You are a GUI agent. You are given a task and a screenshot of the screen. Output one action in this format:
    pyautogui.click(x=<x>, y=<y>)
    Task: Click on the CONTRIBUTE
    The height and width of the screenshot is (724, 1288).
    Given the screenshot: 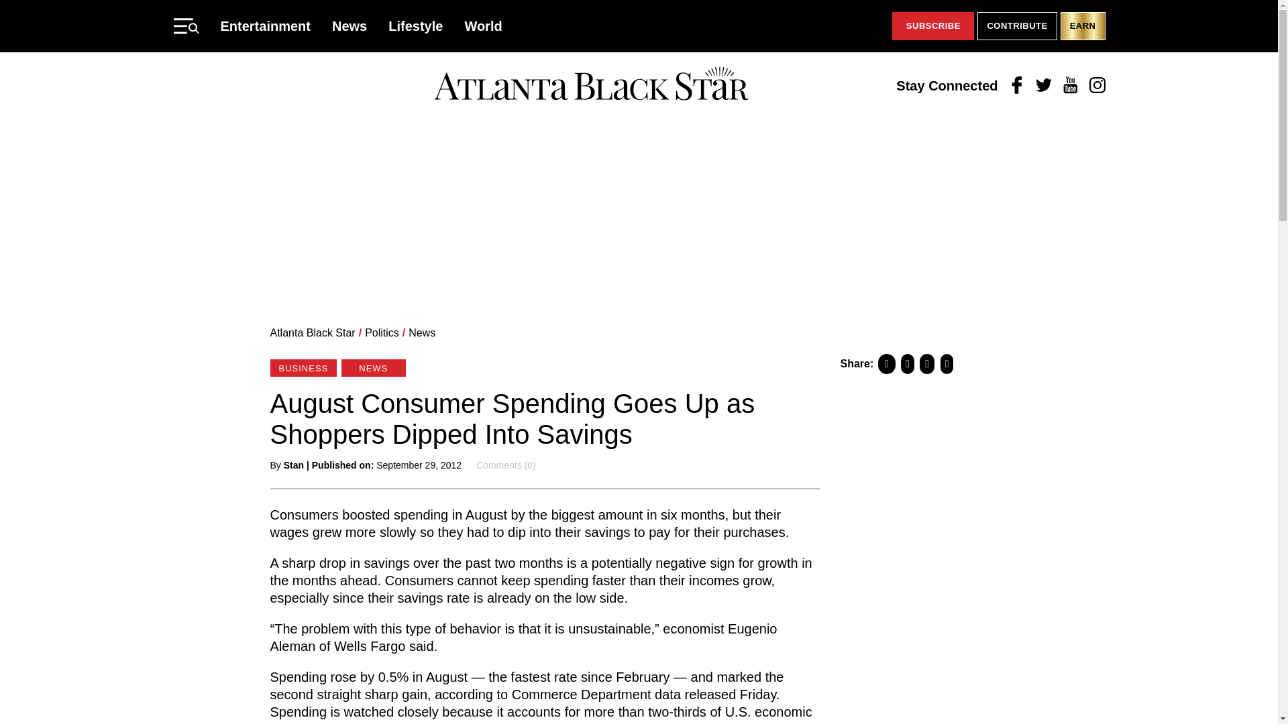 What is the action you would take?
    pyautogui.click(x=1017, y=26)
    